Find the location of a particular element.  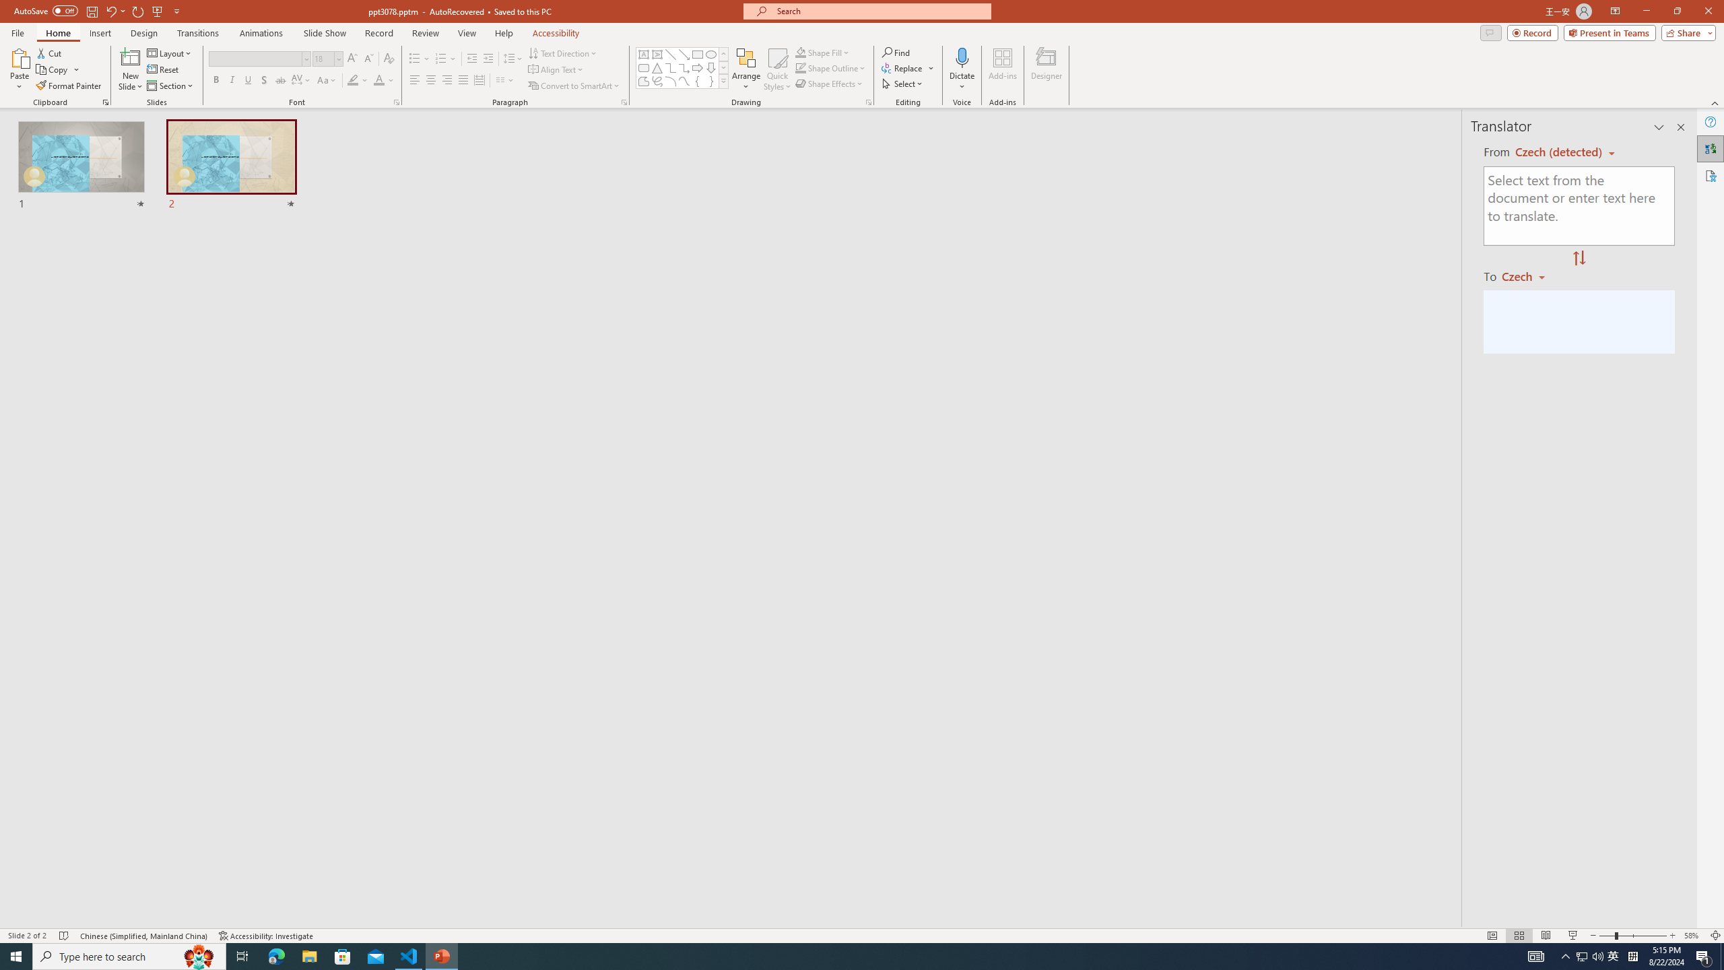

Bullets is located at coordinates (420, 59).